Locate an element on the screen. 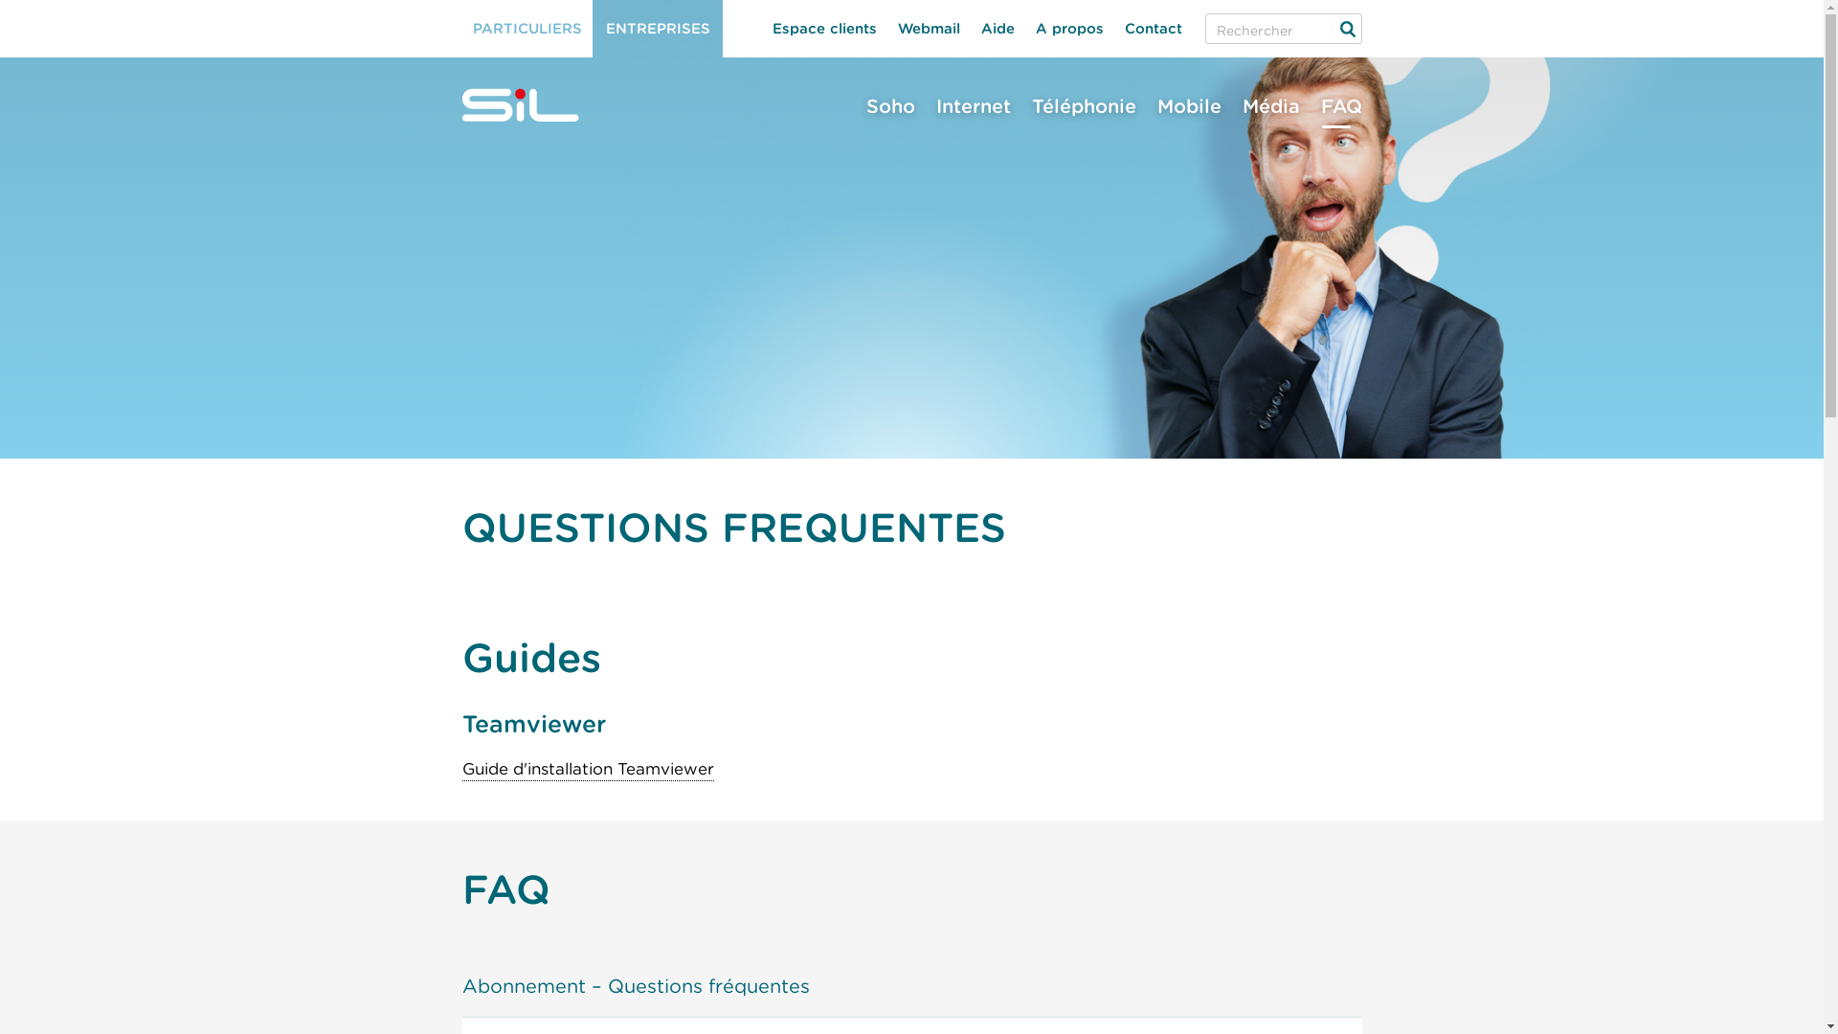  Contact is located at coordinates (1154, 29).